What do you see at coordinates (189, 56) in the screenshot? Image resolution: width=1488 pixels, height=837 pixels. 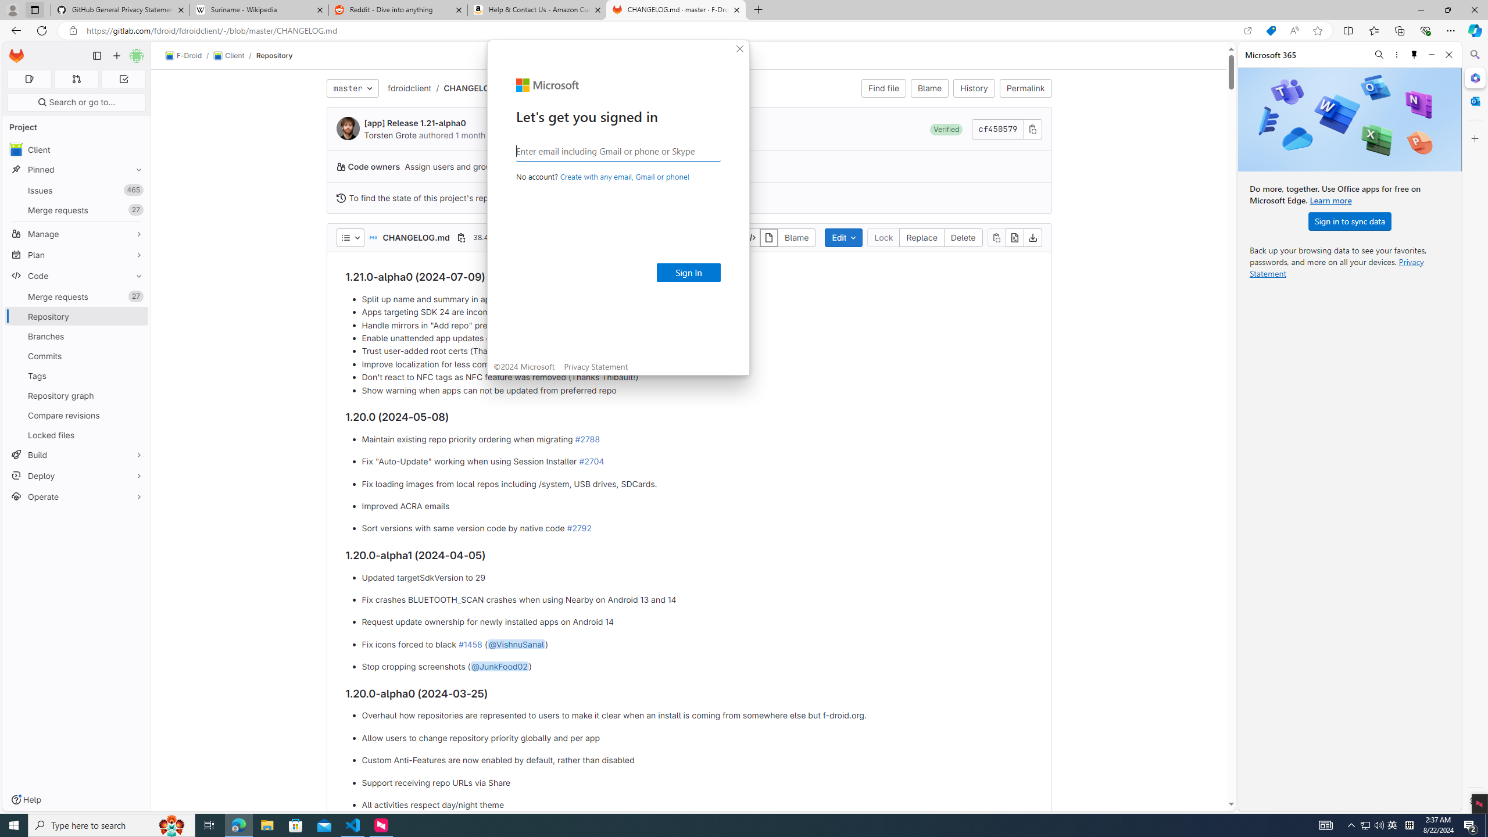 I see `F-Droid/` at bounding box center [189, 56].